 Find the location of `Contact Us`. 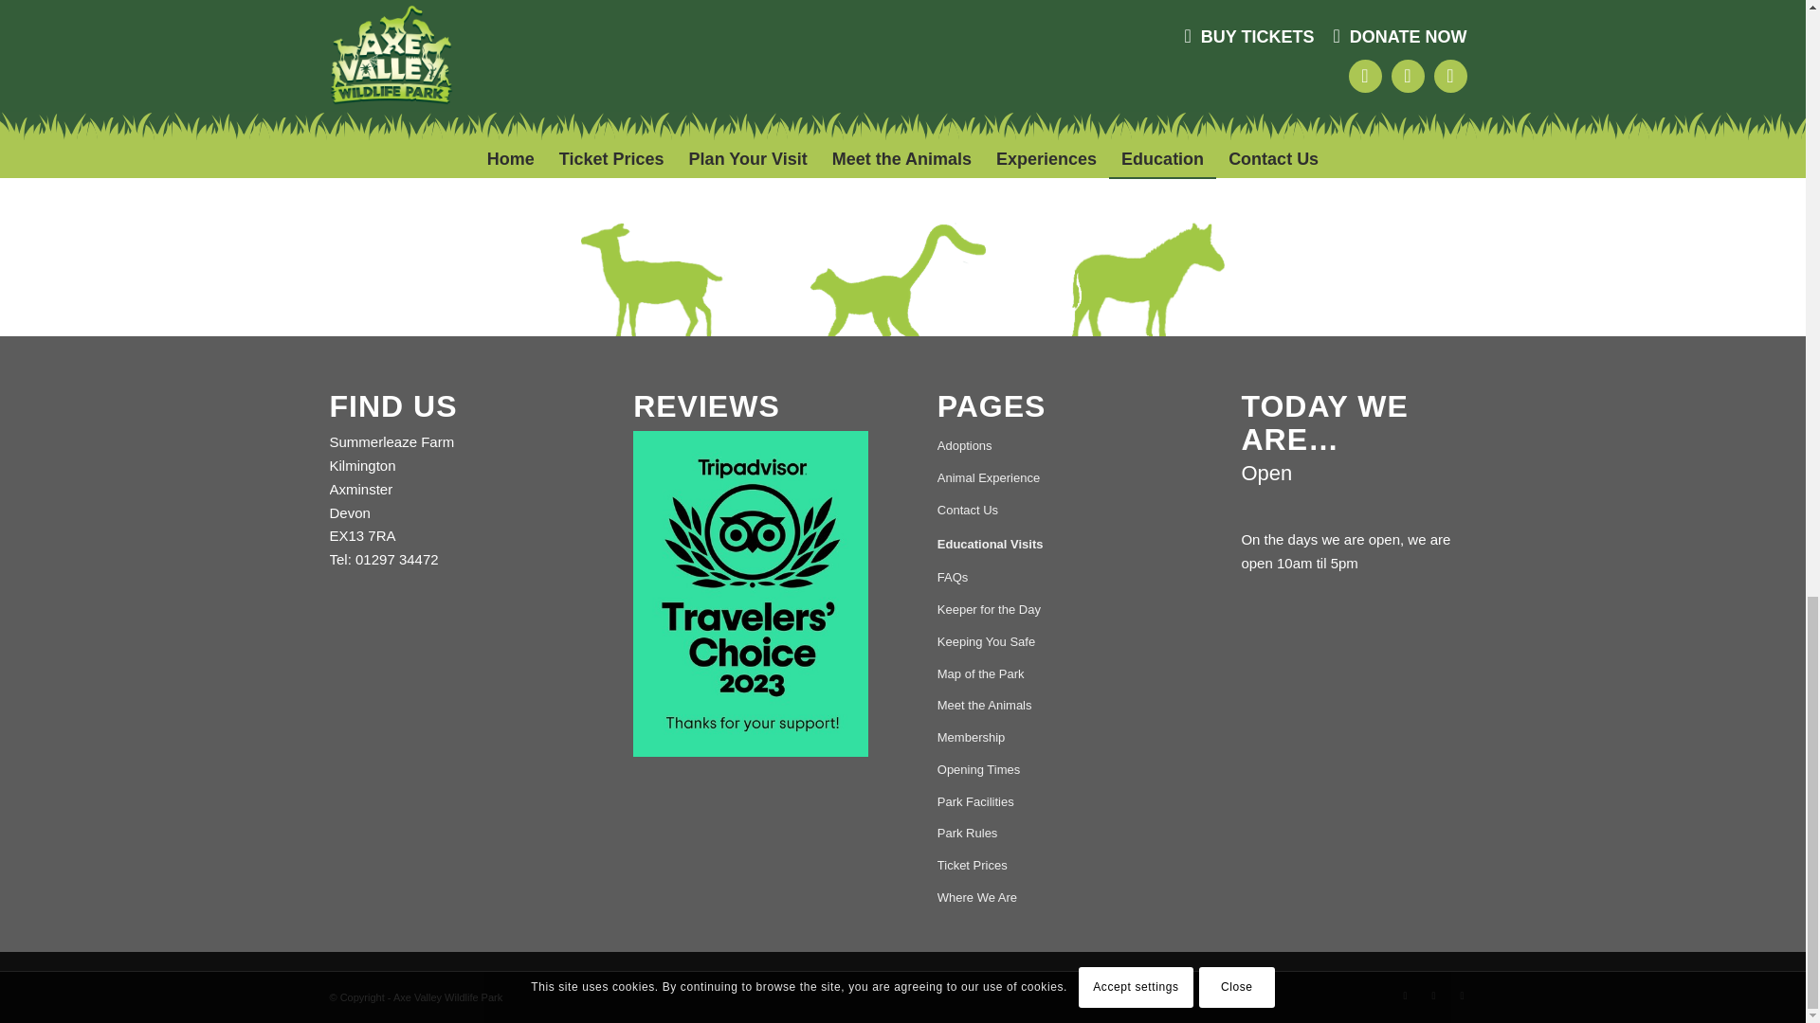

Contact Us is located at coordinates (1054, 511).